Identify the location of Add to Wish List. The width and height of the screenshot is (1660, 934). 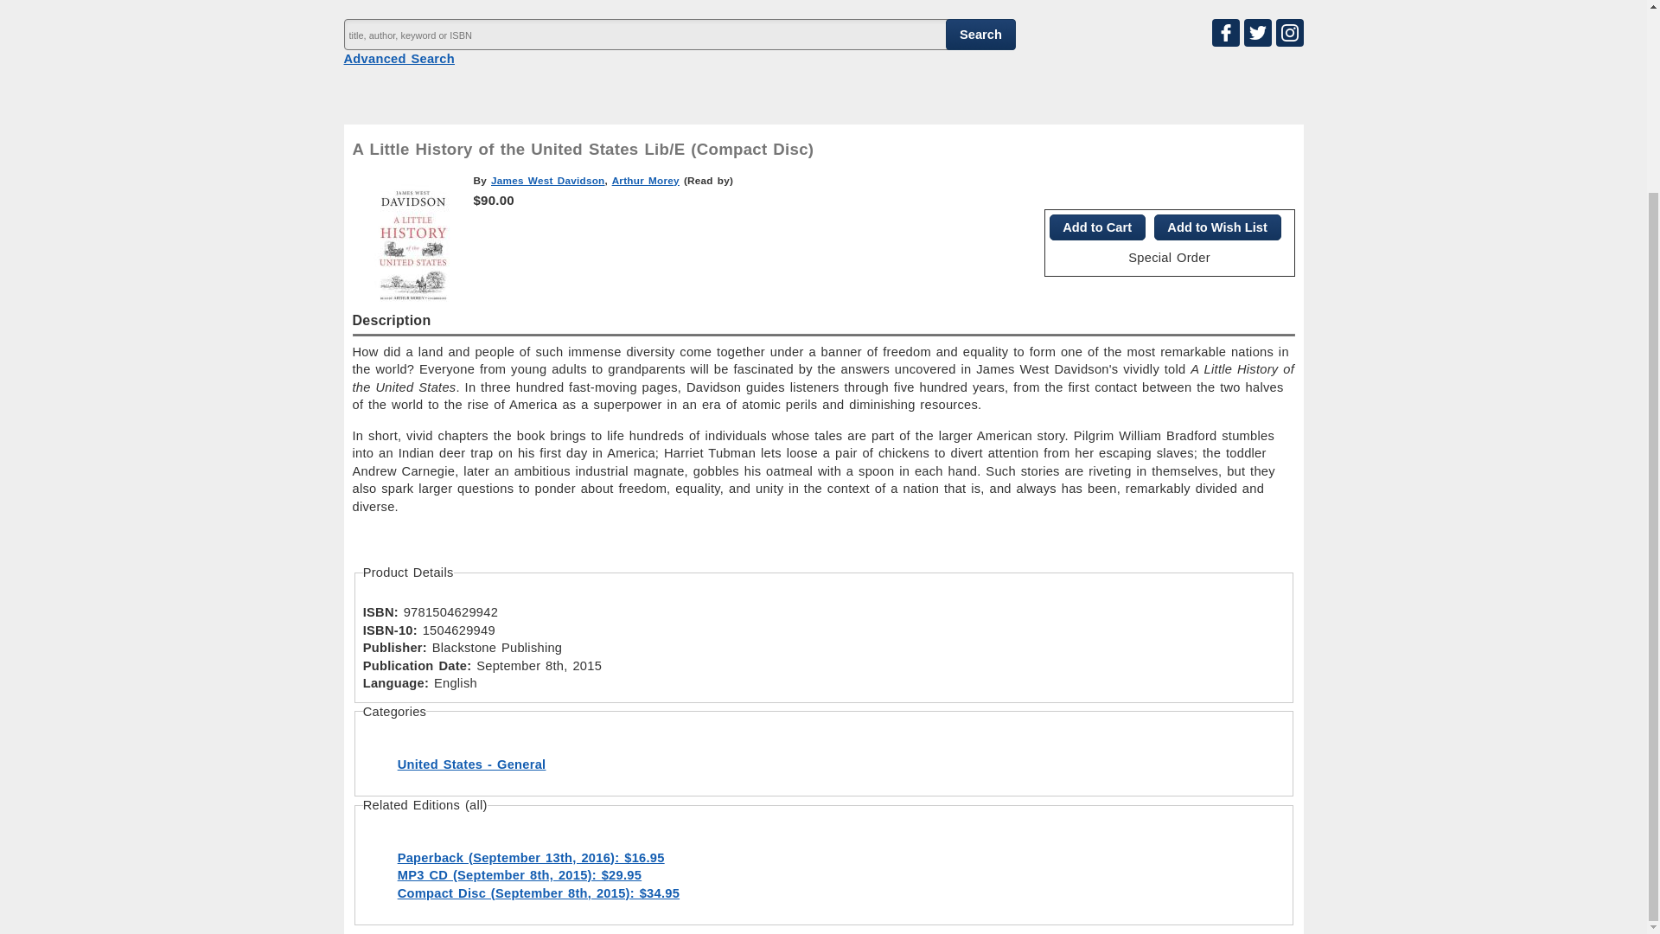
(1217, 227).